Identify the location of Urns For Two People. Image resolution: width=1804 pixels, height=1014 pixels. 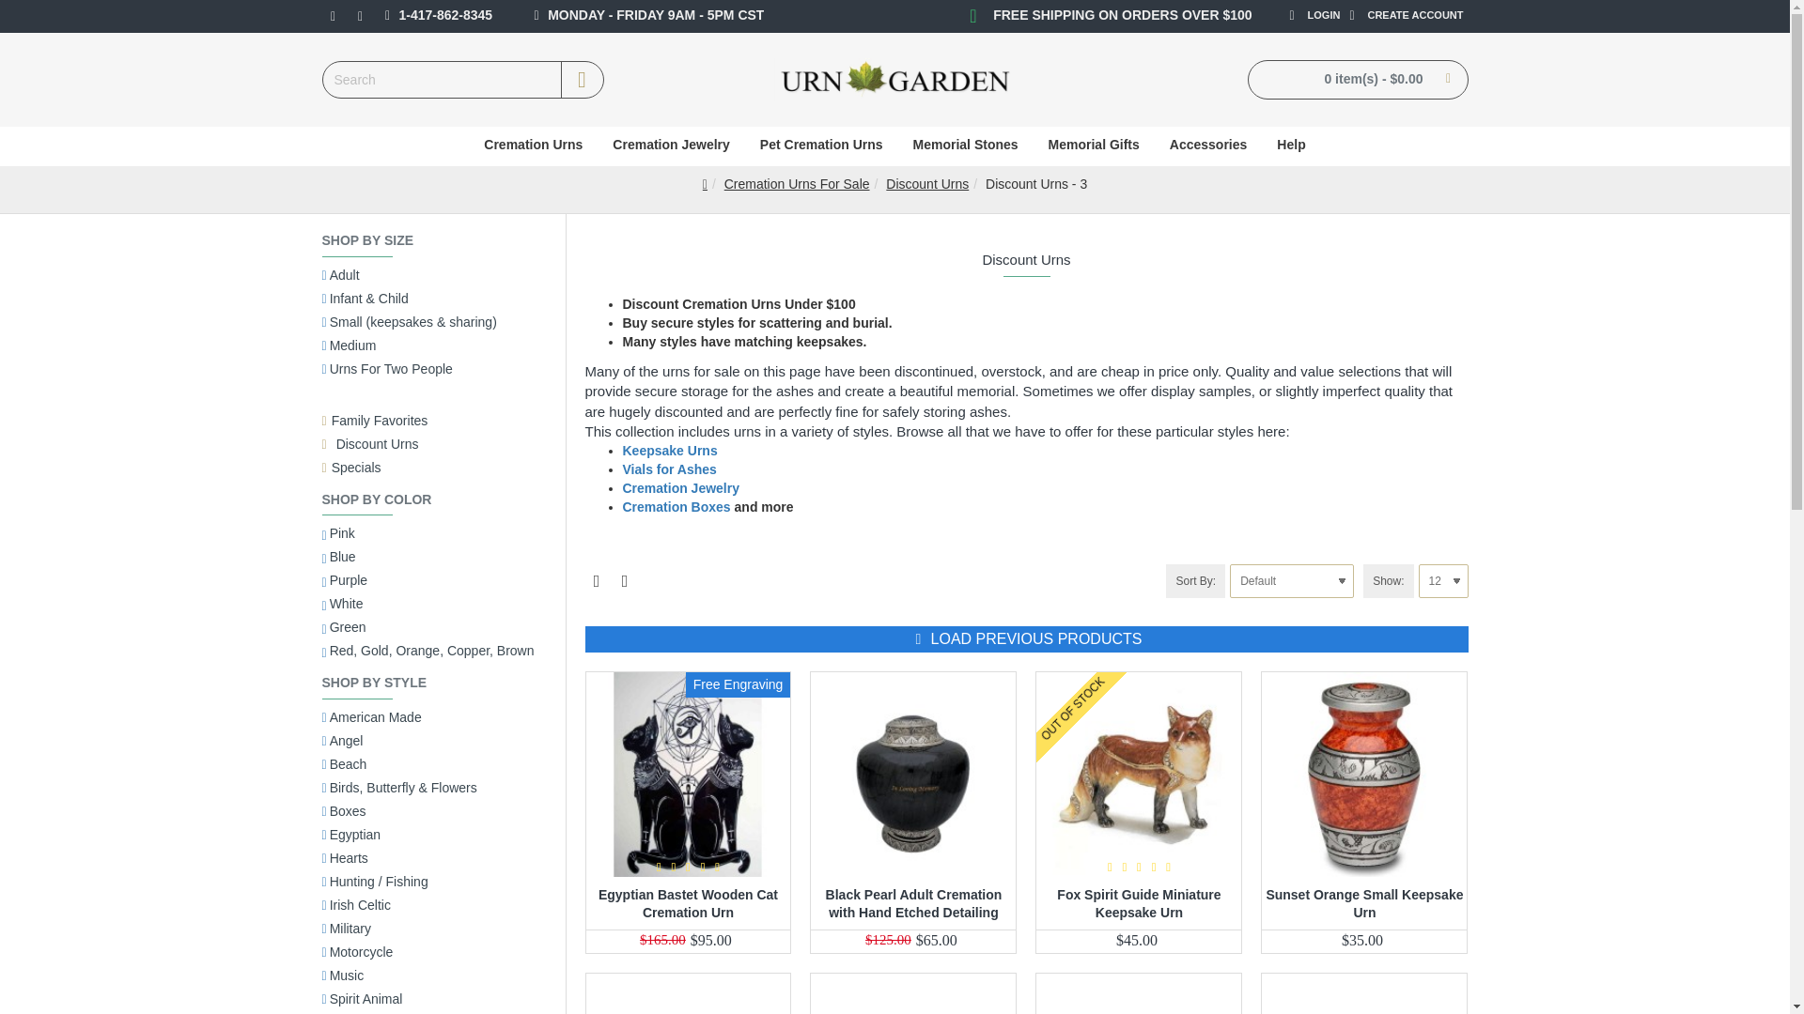
(386, 372).